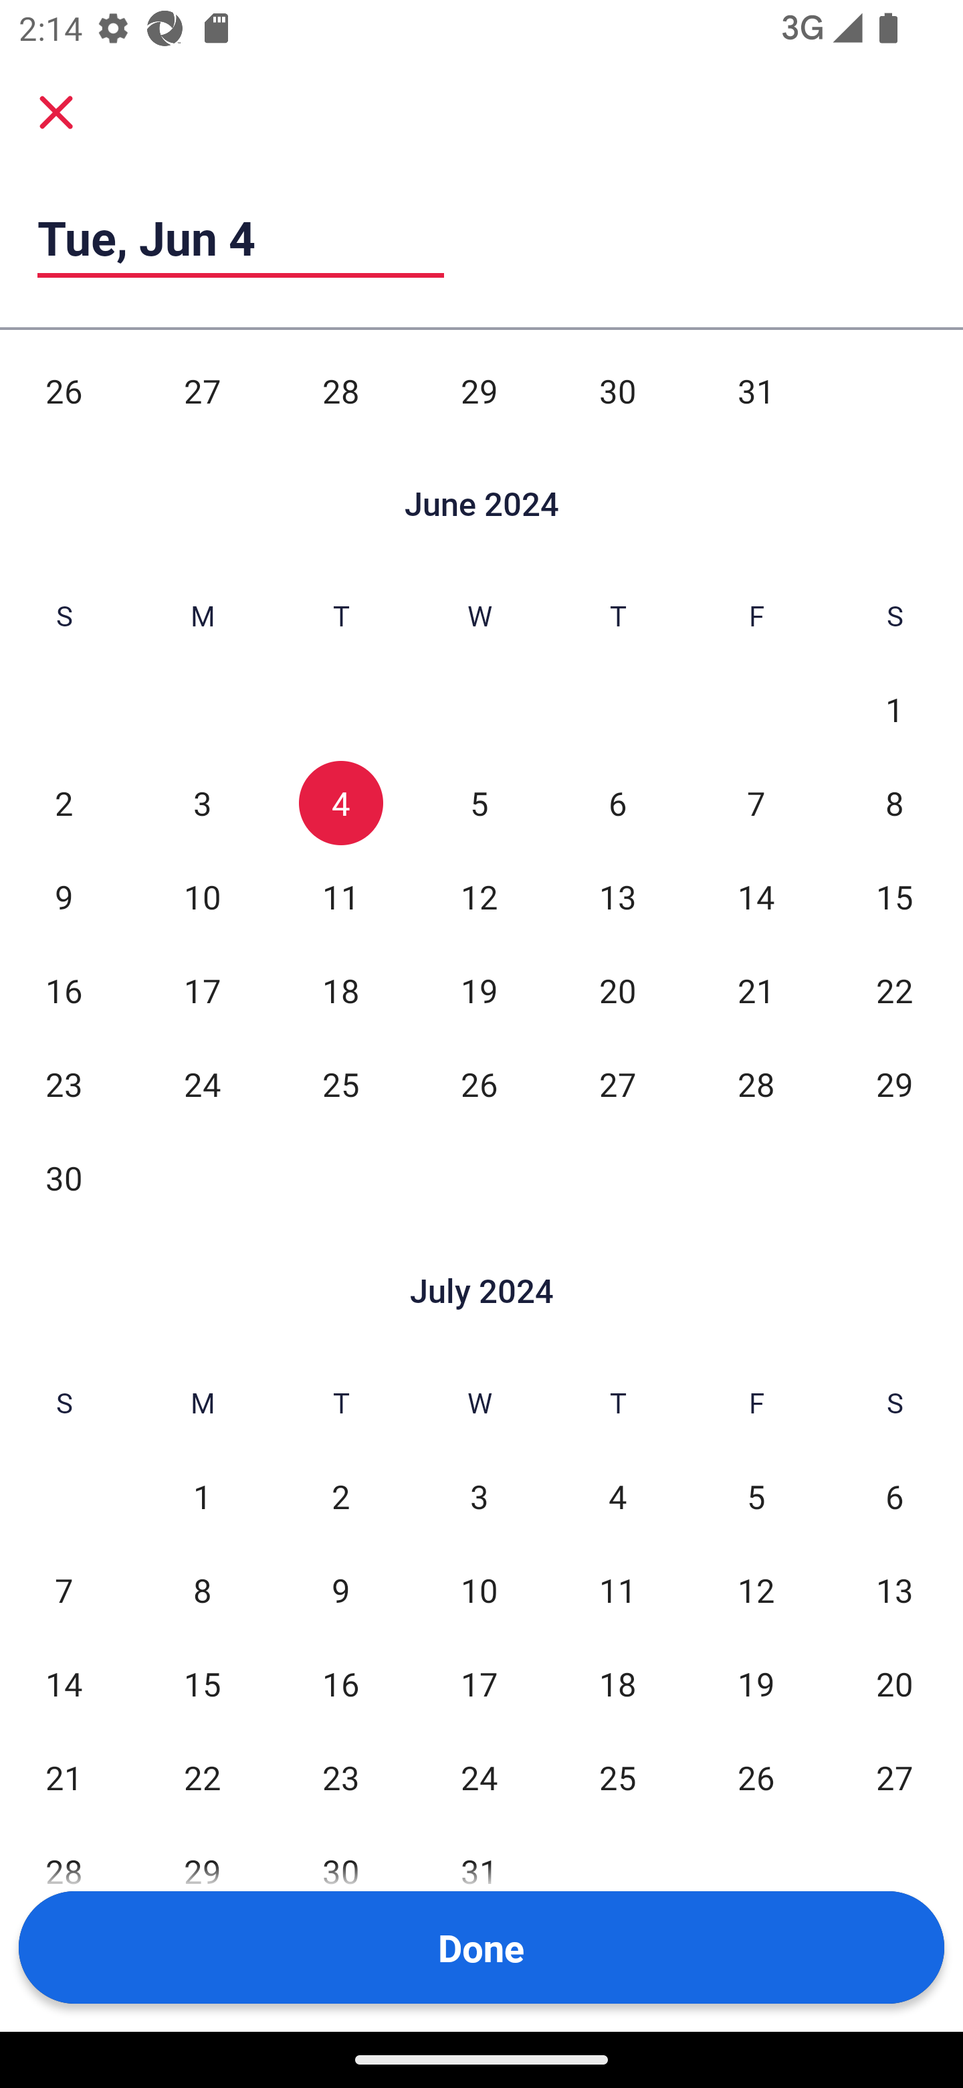  I want to click on 8 Mon, Jul 8, Not Selected, so click(202, 1590).